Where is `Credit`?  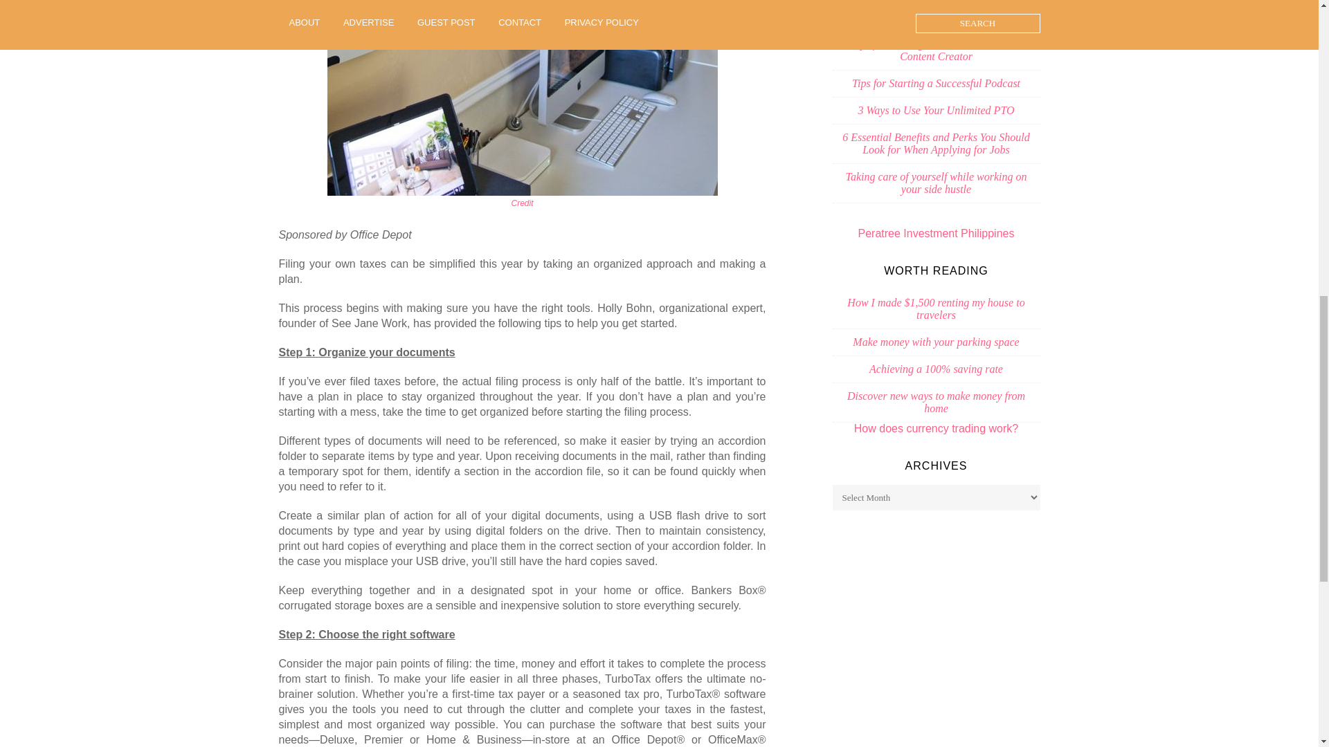
Credit is located at coordinates (521, 203).